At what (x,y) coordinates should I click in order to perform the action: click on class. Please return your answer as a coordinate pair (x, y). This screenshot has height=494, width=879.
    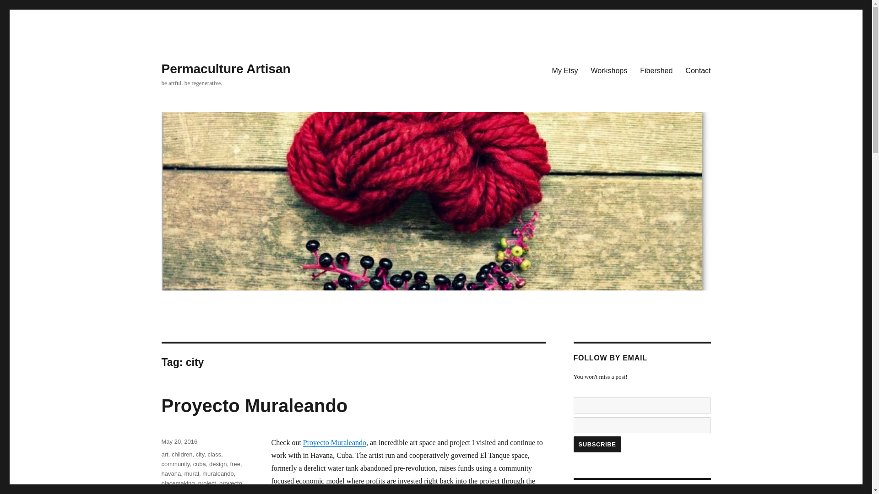
    Looking at the image, I should click on (214, 455).